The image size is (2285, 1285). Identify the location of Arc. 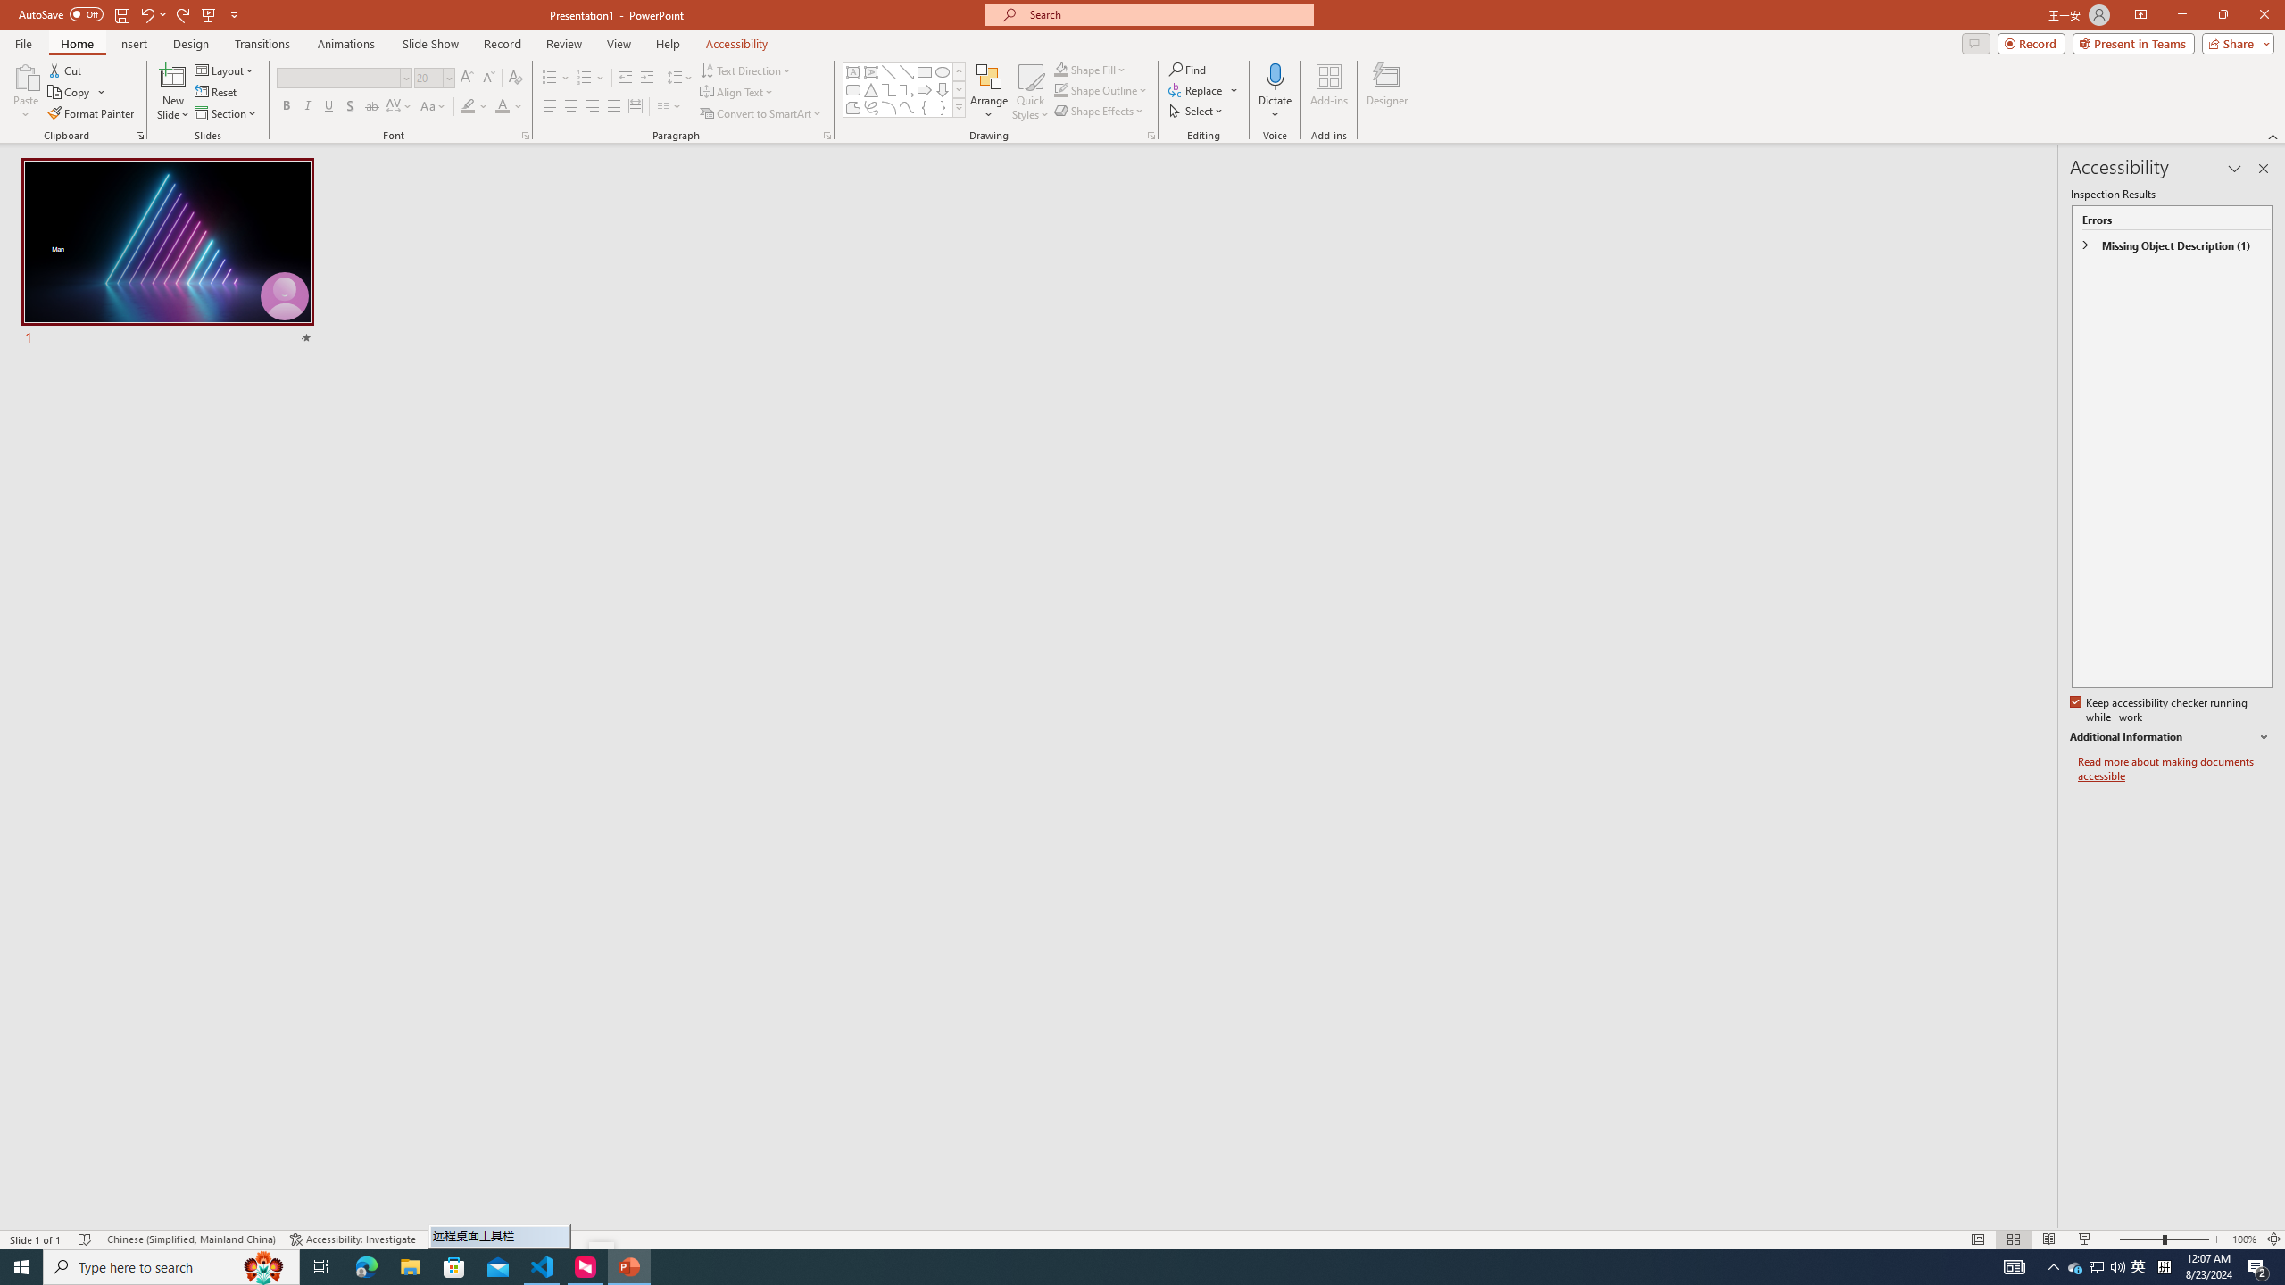
(889, 107).